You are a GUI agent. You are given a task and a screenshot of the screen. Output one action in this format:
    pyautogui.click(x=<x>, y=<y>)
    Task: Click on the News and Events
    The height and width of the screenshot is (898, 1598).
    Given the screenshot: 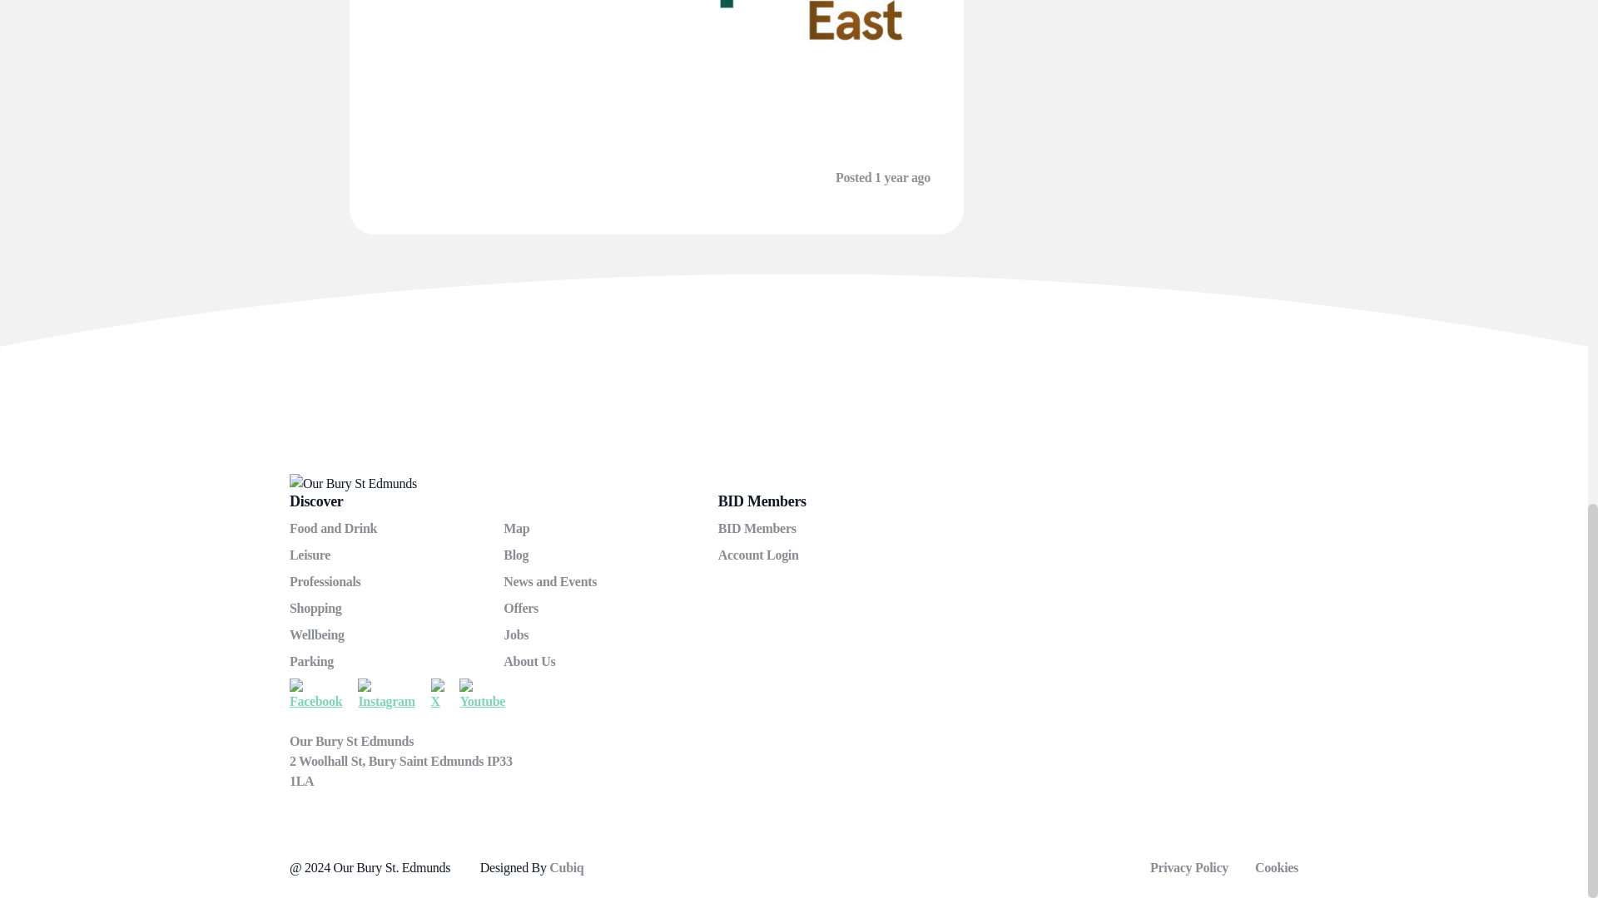 What is the action you would take?
    pyautogui.click(x=549, y=582)
    